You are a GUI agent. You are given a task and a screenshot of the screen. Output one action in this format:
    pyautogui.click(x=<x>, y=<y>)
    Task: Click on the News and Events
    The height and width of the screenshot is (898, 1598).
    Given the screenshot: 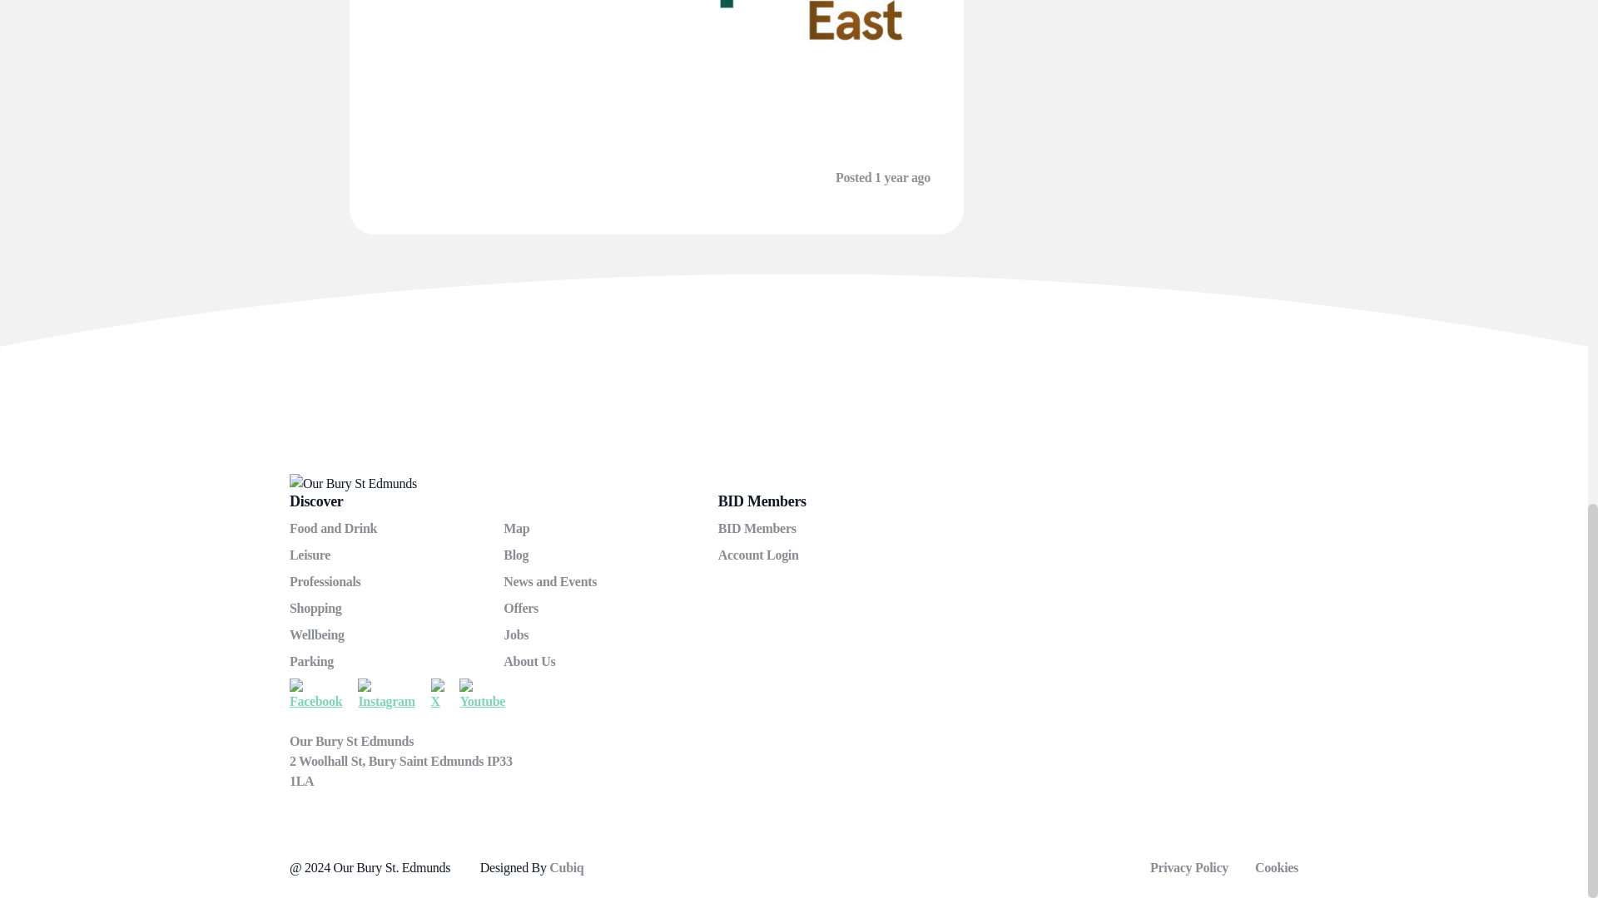 What is the action you would take?
    pyautogui.click(x=549, y=582)
    